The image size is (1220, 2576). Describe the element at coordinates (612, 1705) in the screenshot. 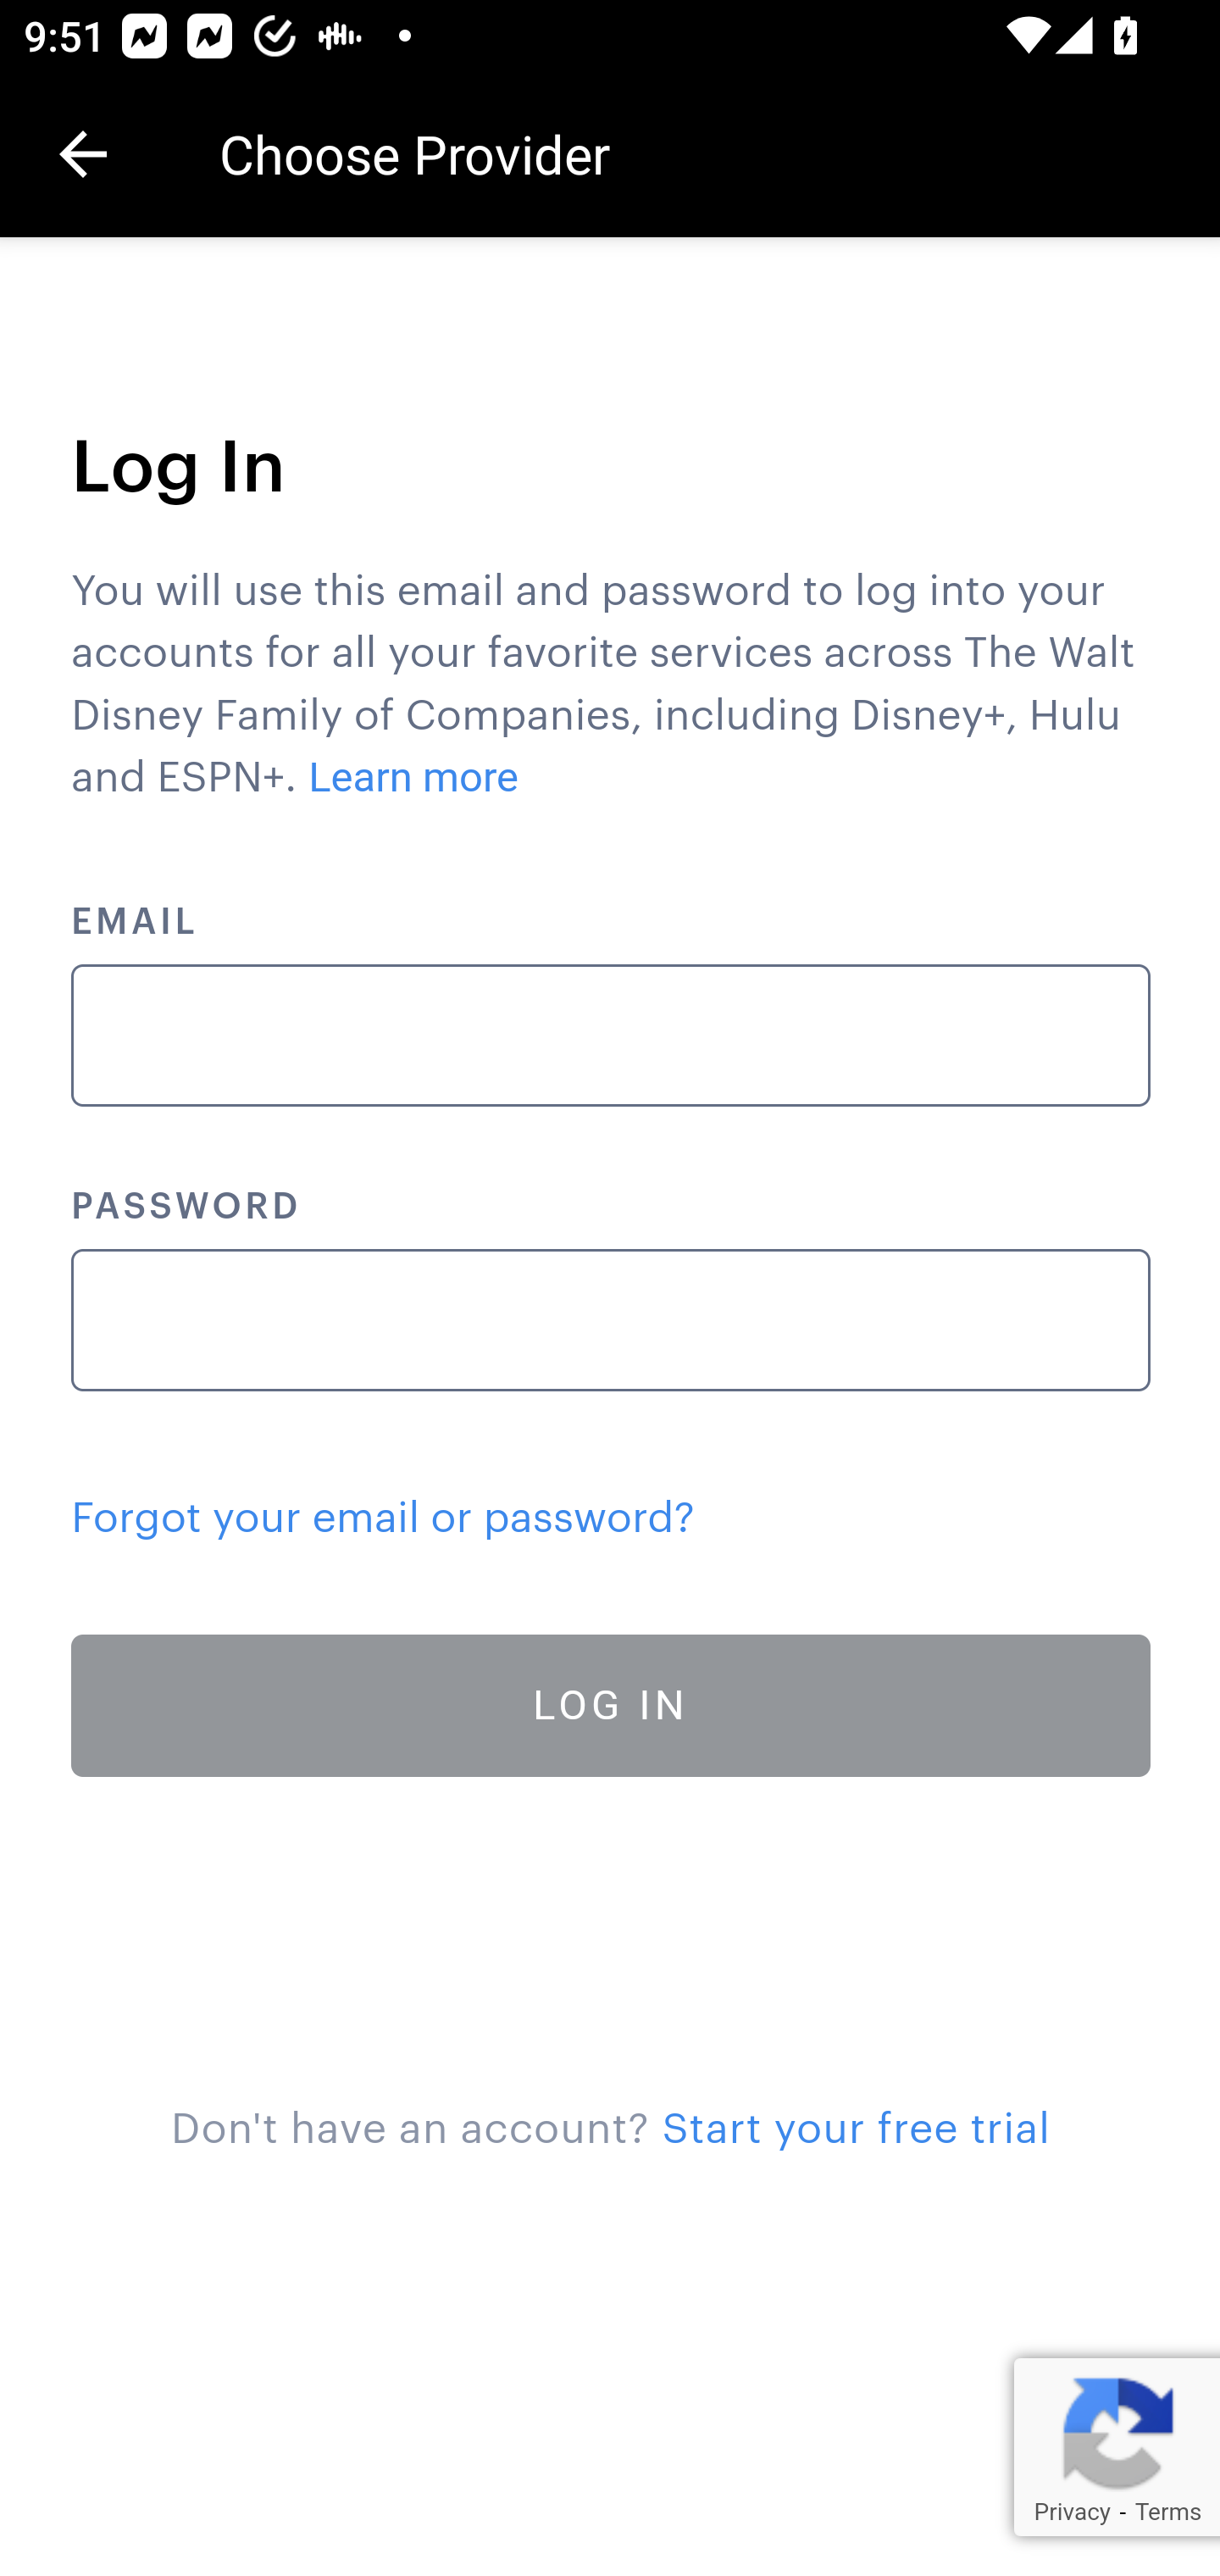

I see `LOG IN` at that location.